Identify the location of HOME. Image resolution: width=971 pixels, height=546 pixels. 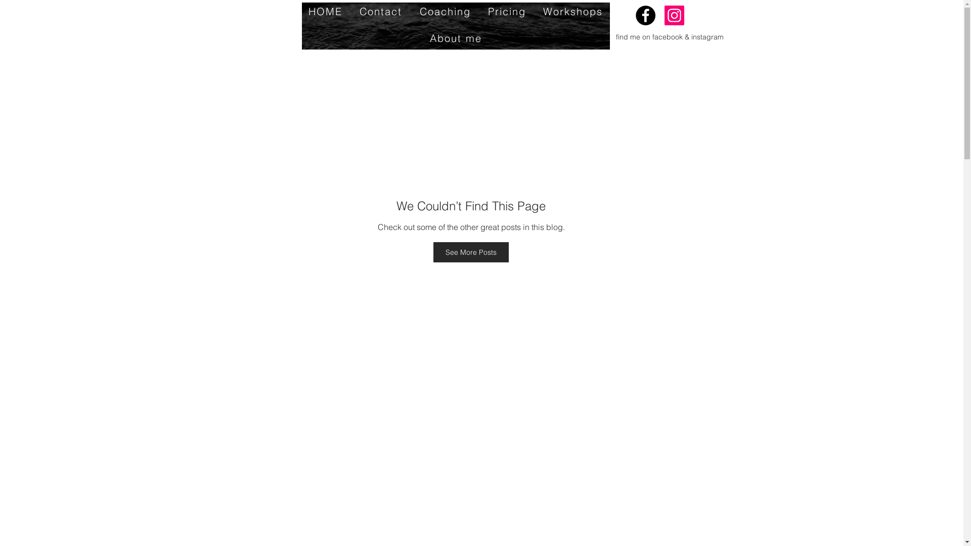
(325, 11).